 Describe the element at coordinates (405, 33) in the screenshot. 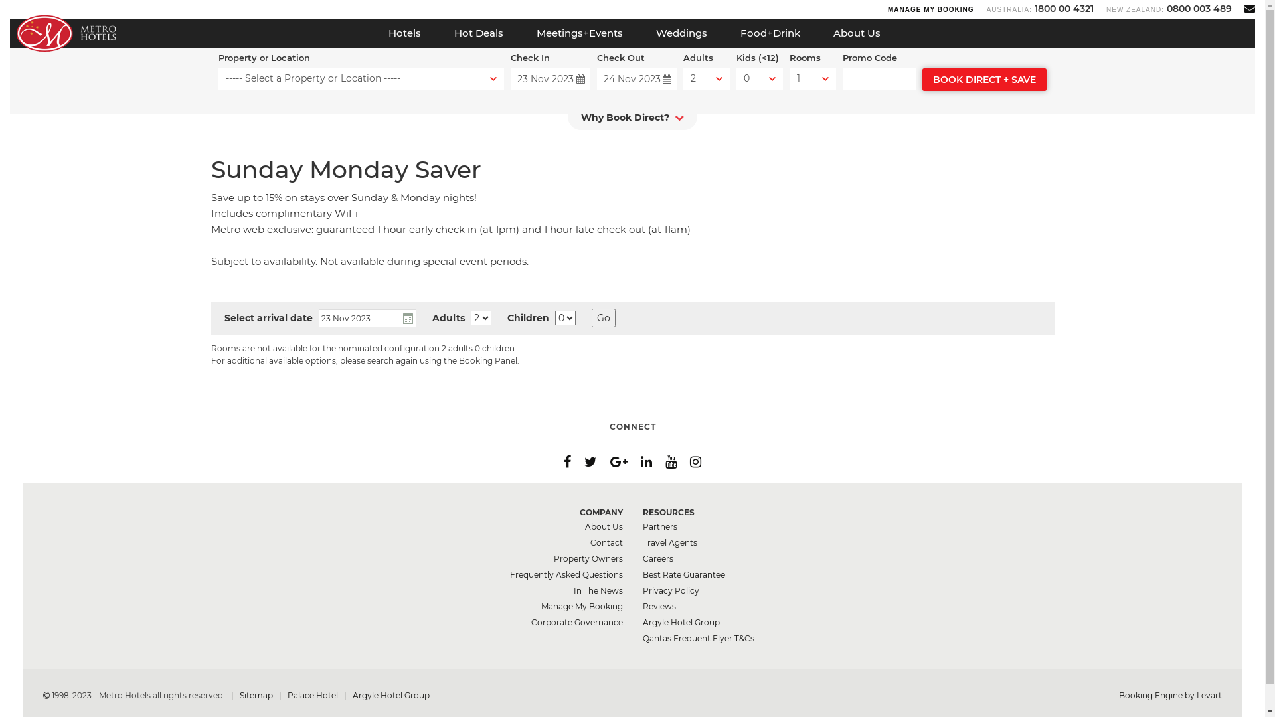

I see `Hotels` at that location.